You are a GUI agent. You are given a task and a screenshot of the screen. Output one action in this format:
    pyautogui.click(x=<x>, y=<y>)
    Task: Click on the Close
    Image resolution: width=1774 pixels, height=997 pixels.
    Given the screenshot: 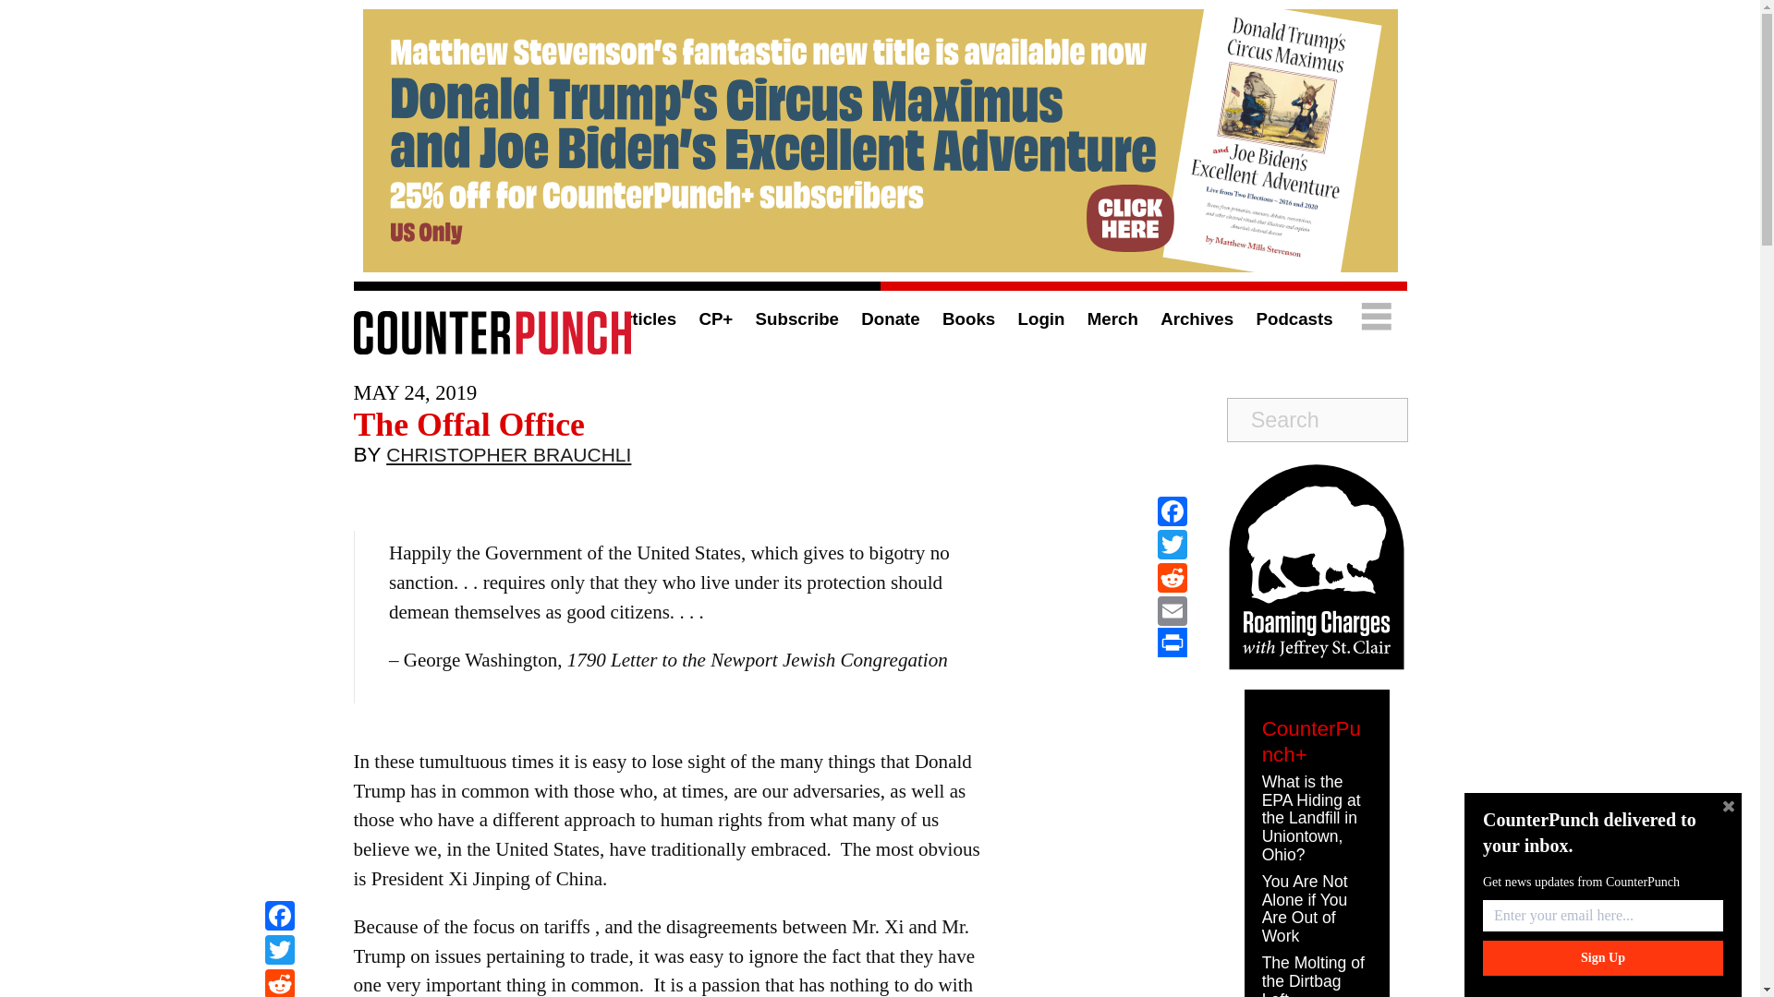 What is the action you would take?
    pyautogui.click(x=1728, y=806)
    